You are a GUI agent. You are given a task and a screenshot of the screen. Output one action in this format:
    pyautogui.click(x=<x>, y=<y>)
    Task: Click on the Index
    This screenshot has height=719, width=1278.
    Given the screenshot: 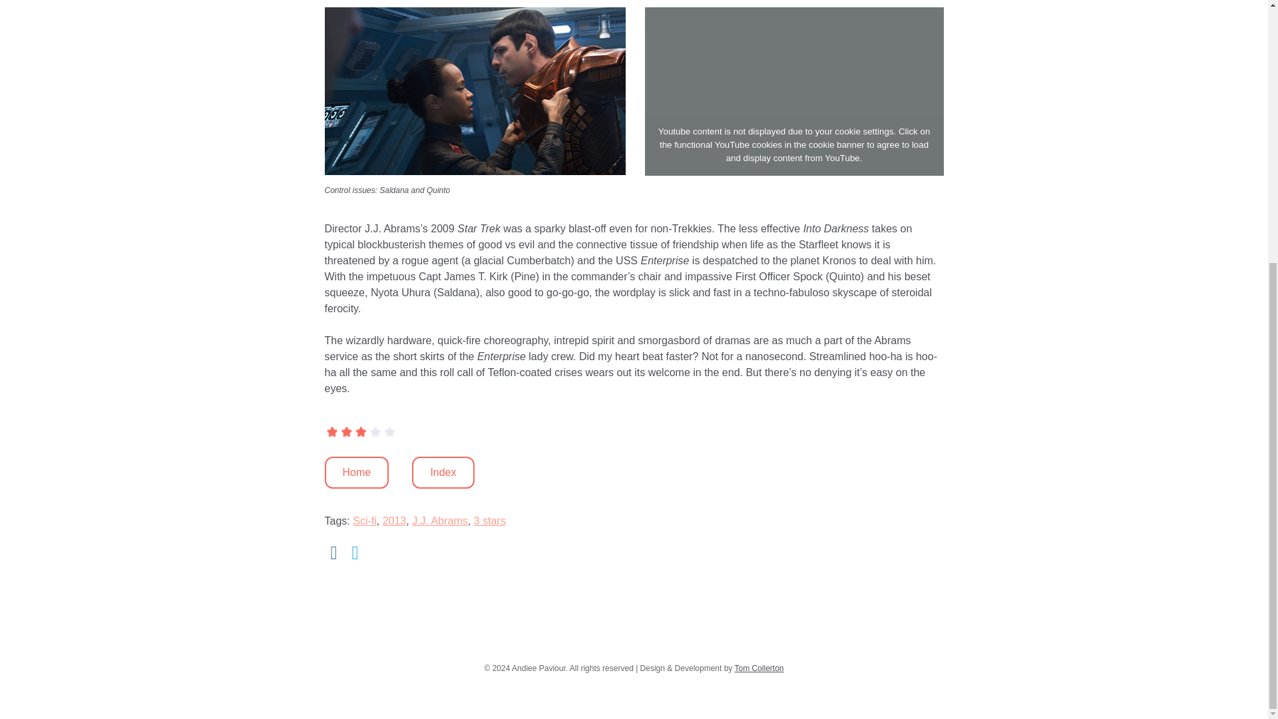 What is the action you would take?
    pyautogui.click(x=443, y=473)
    